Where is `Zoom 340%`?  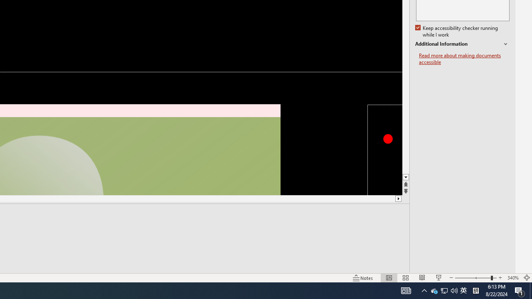
Zoom 340% is located at coordinates (513, 277).